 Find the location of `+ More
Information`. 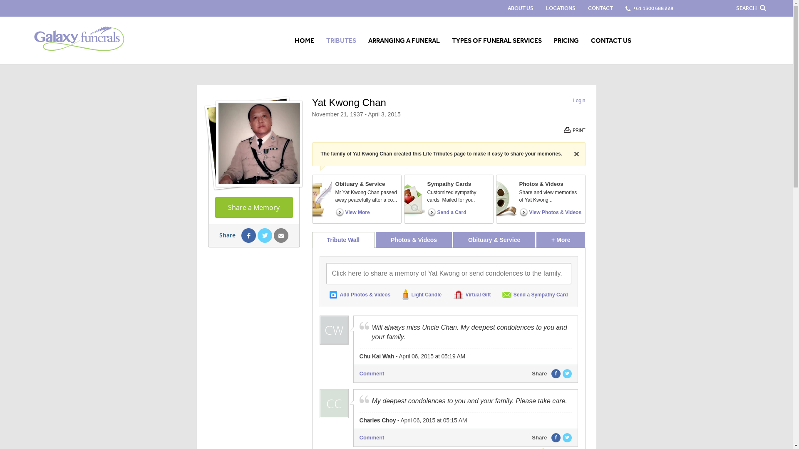

+ More
Information is located at coordinates (561, 240).